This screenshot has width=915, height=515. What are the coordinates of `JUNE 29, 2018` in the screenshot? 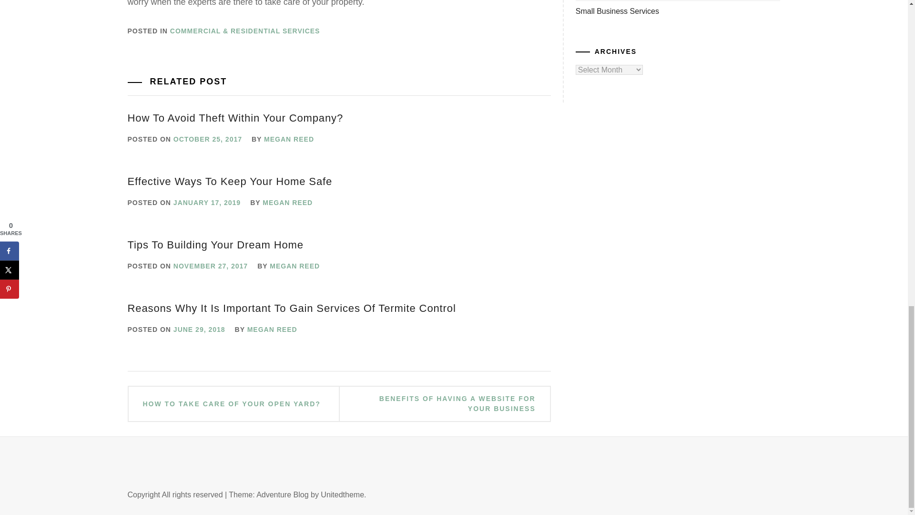 It's located at (199, 329).